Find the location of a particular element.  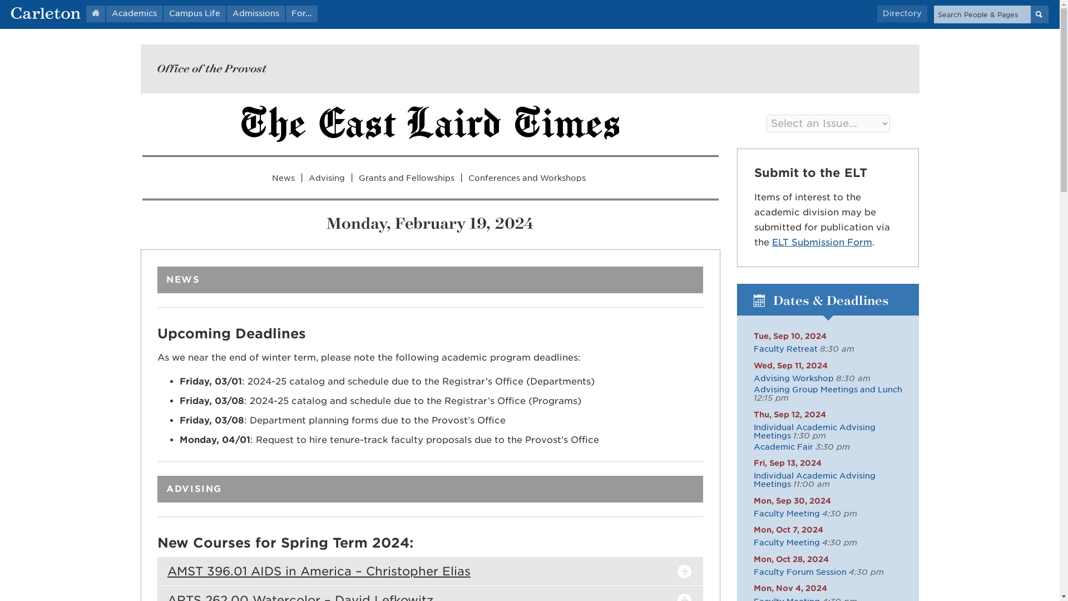

Directory is located at coordinates (902, 13).